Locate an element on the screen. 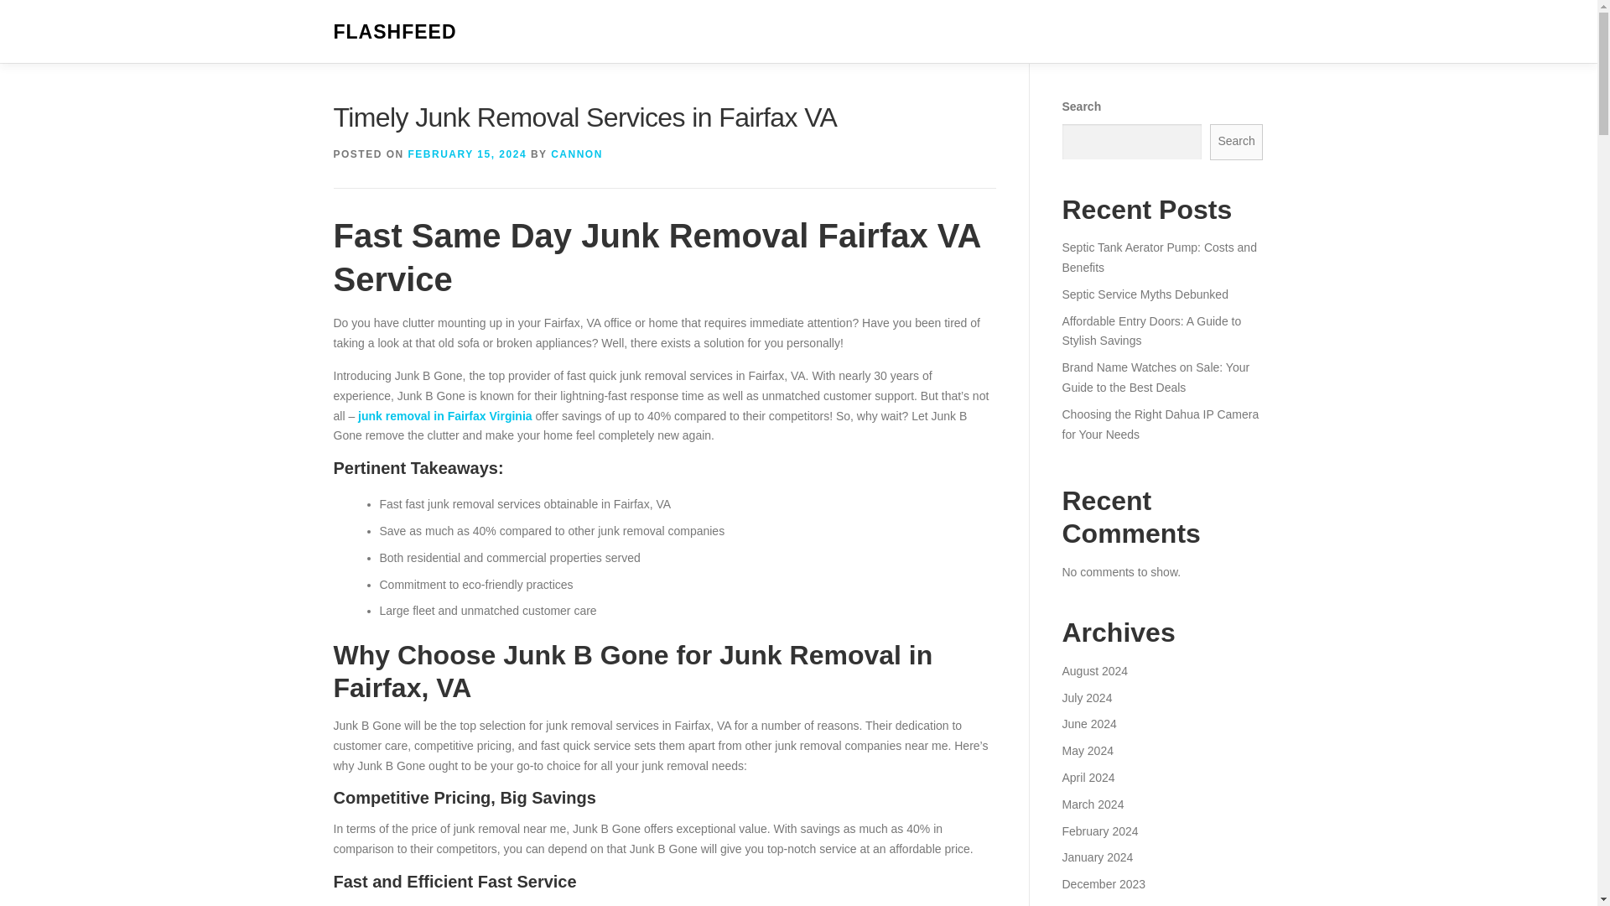 This screenshot has width=1610, height=906. Brand Name Watches on Sale: Your Guide to the Best Deals is located at coordinates (1155, 377).